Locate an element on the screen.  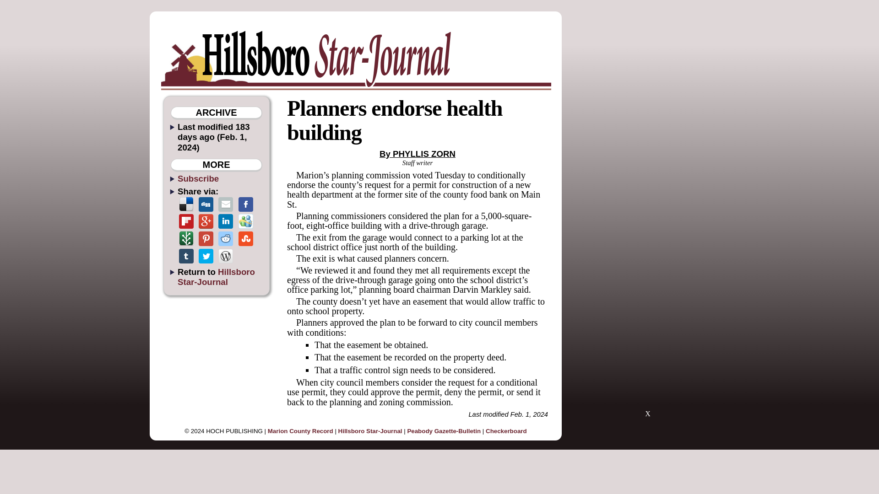
Subscribe is located at coordinates (198, 178).